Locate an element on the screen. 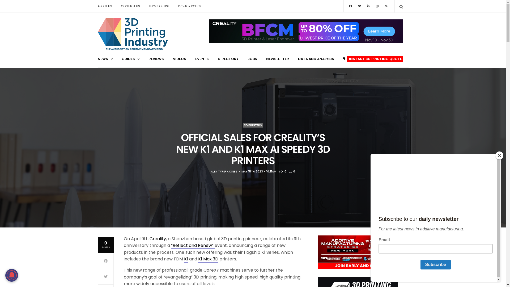 The height and width of the screenshot is (287, 510). NEWS is located at coordinates (105, 59).